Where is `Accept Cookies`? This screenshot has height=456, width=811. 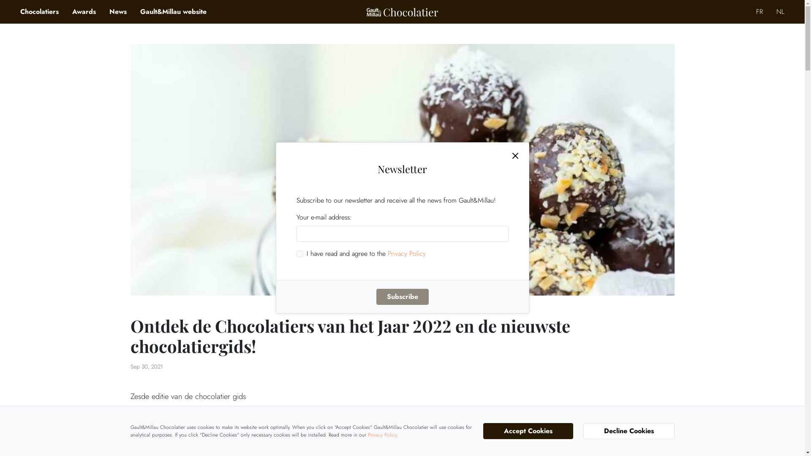 Accept Cookies is located at coordinates (528, 431).